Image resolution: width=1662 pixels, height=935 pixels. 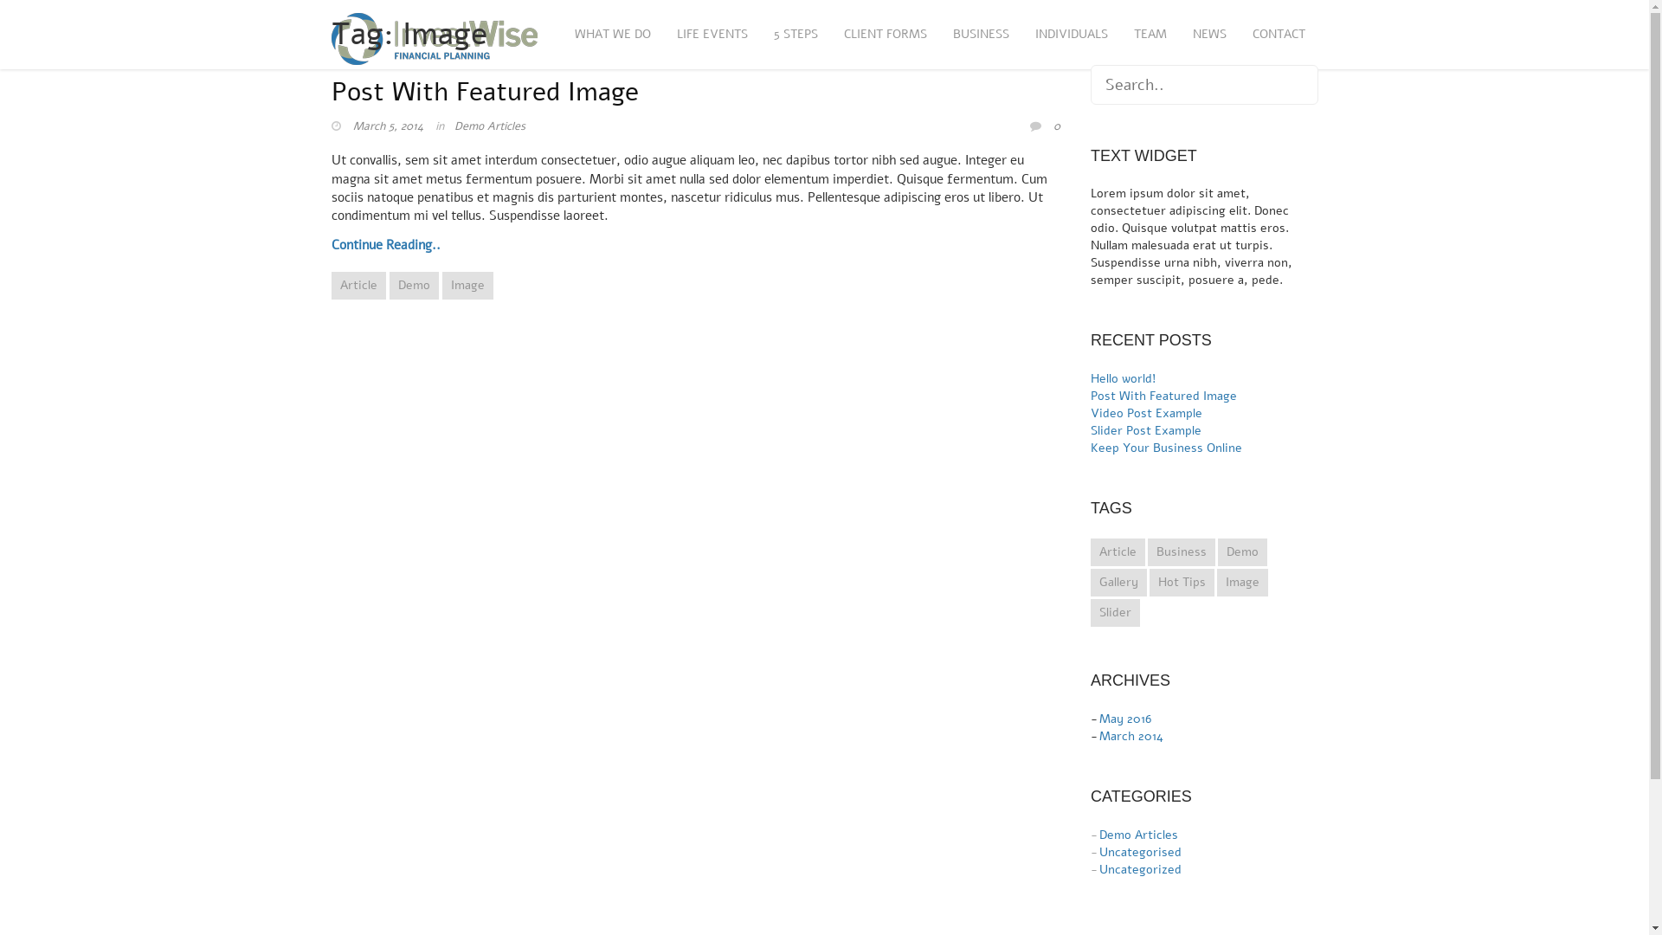 What do you see at coordinates (1150, 35) in the screenshot?
I see `TEAM` at bounding box center [1150, 35].